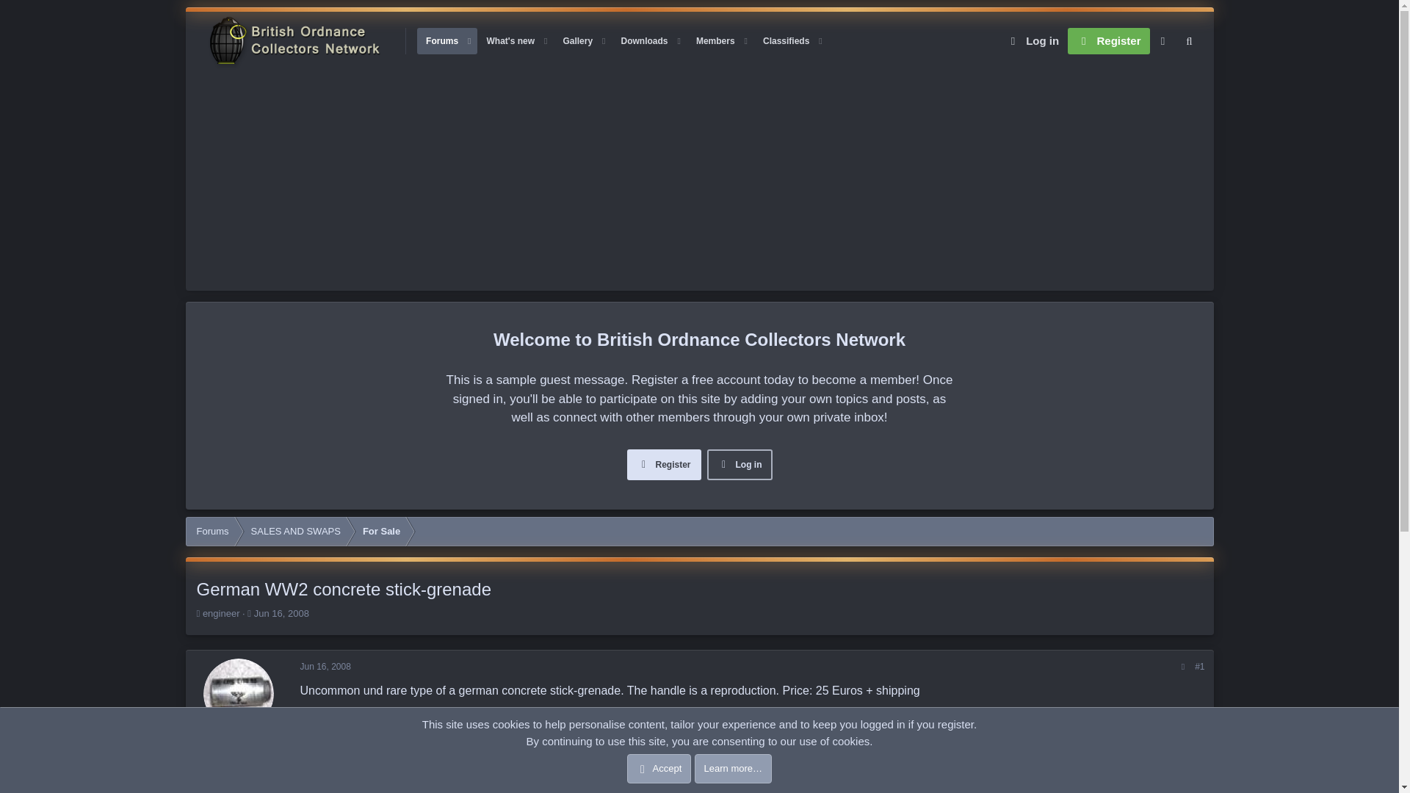  I want to click on Downloads, so click(644, 41).